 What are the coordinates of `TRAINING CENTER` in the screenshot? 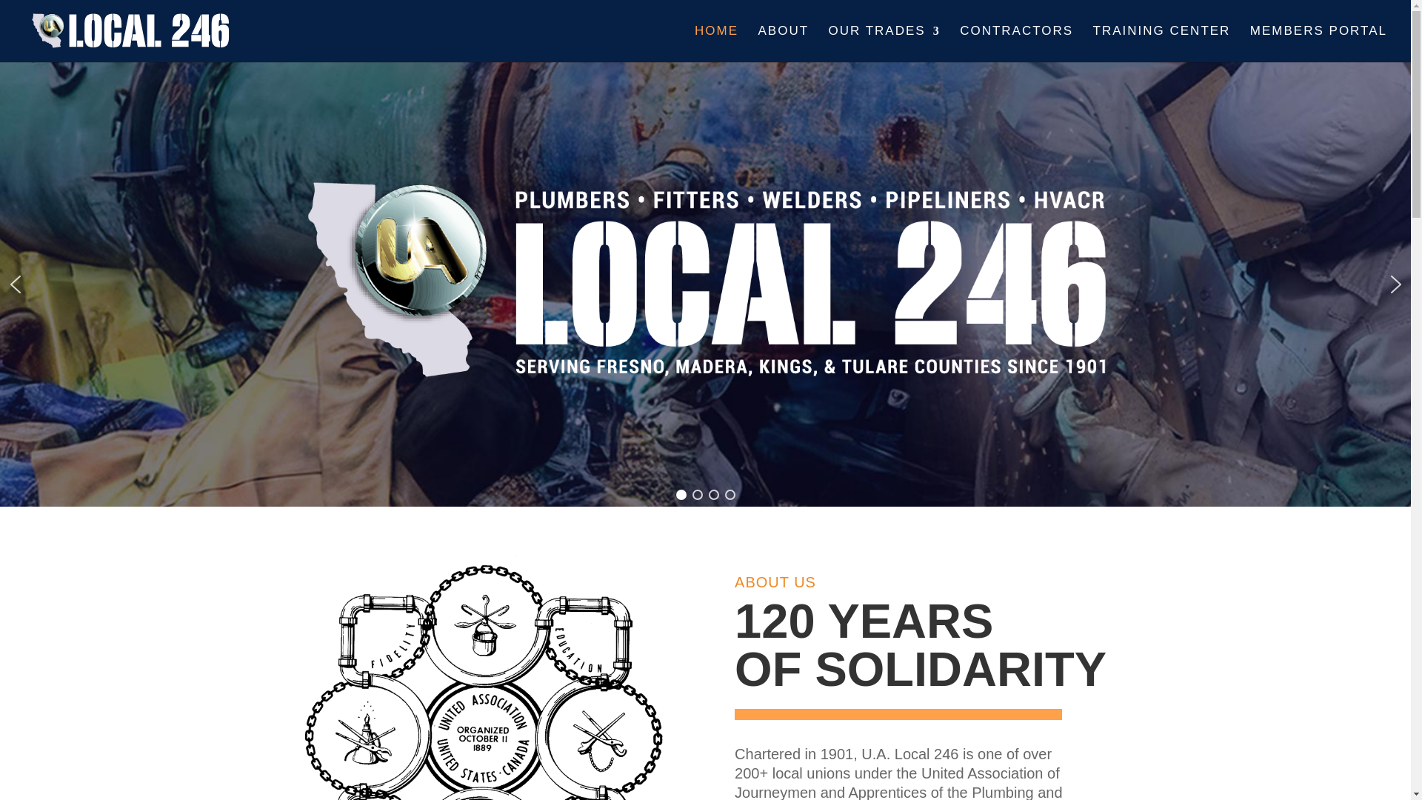 It's located at (1162, 44).